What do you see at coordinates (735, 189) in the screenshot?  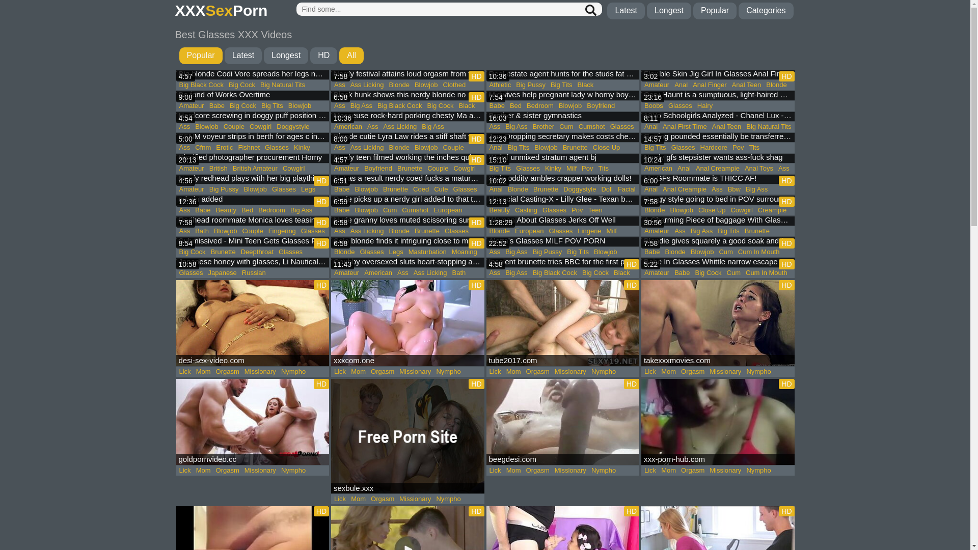 I see `Bbw` at bounding box center [735, 189].